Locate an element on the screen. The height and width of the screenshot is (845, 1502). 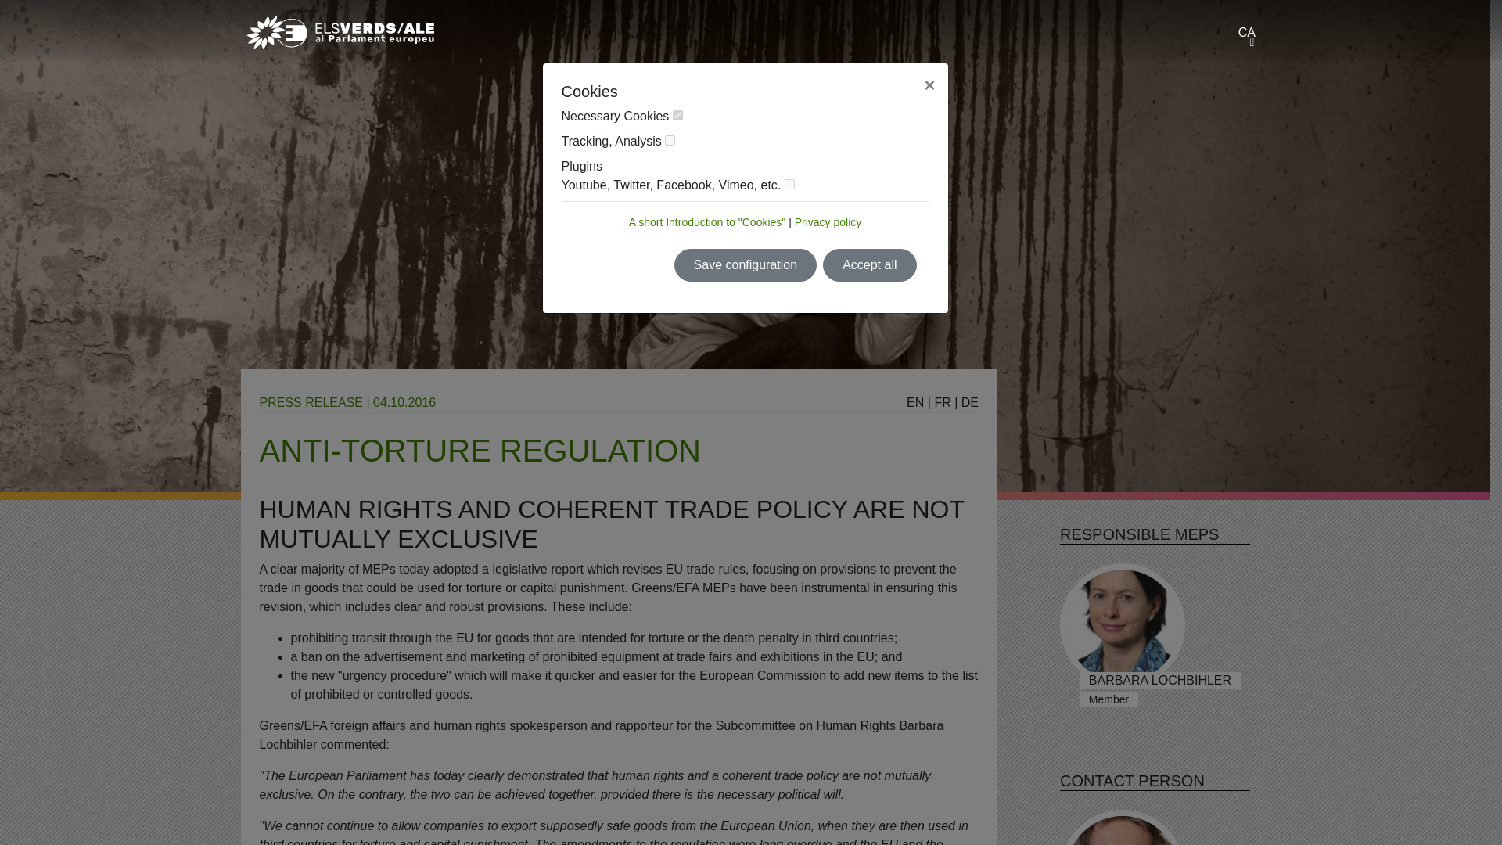
Privacy policy is located at coordinates (828, 222).